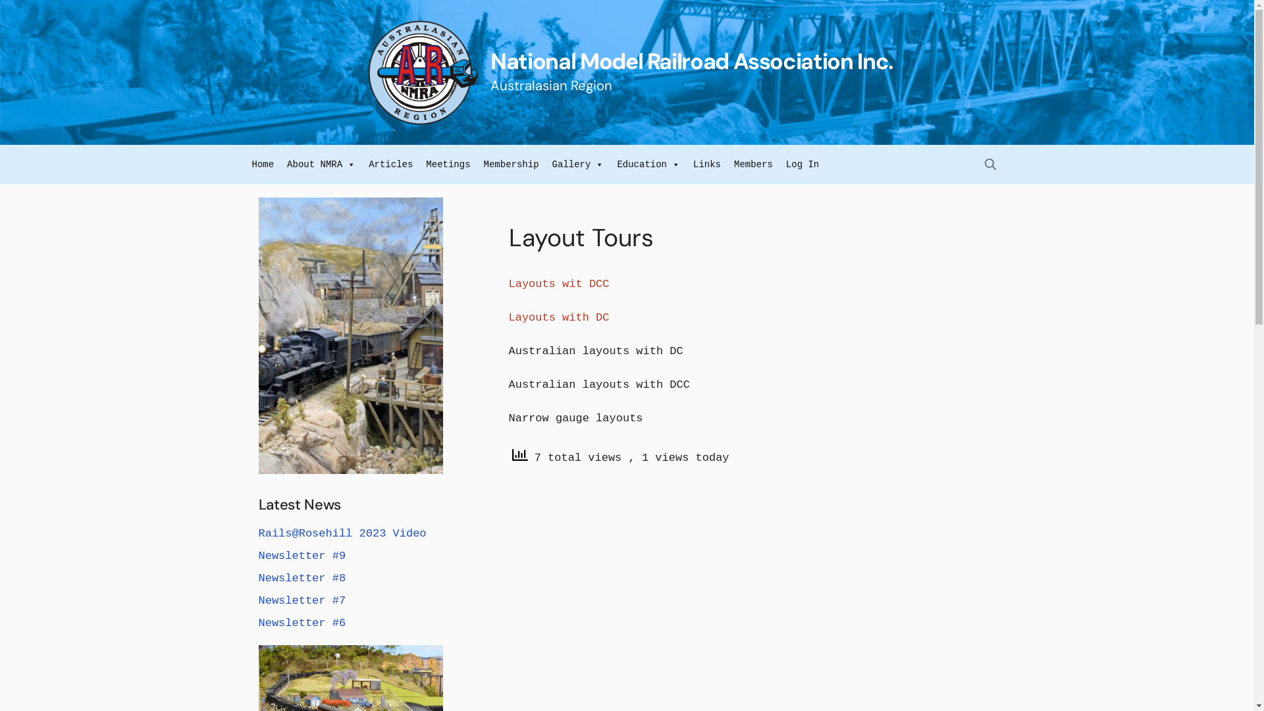 The width and height of the screenshot is (1264, 711). I want to click on Rails@Rosehill 2023 Video, so click(342, 533).